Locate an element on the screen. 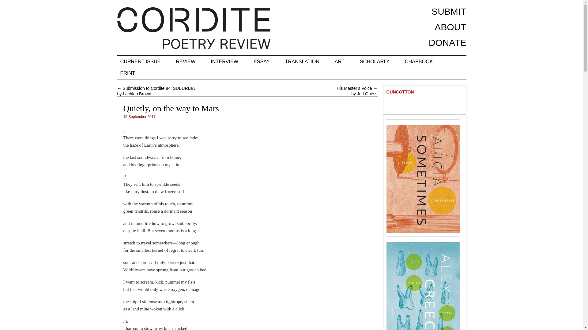 The image size is (588, 330). ART is located at coordinates (339, 61).